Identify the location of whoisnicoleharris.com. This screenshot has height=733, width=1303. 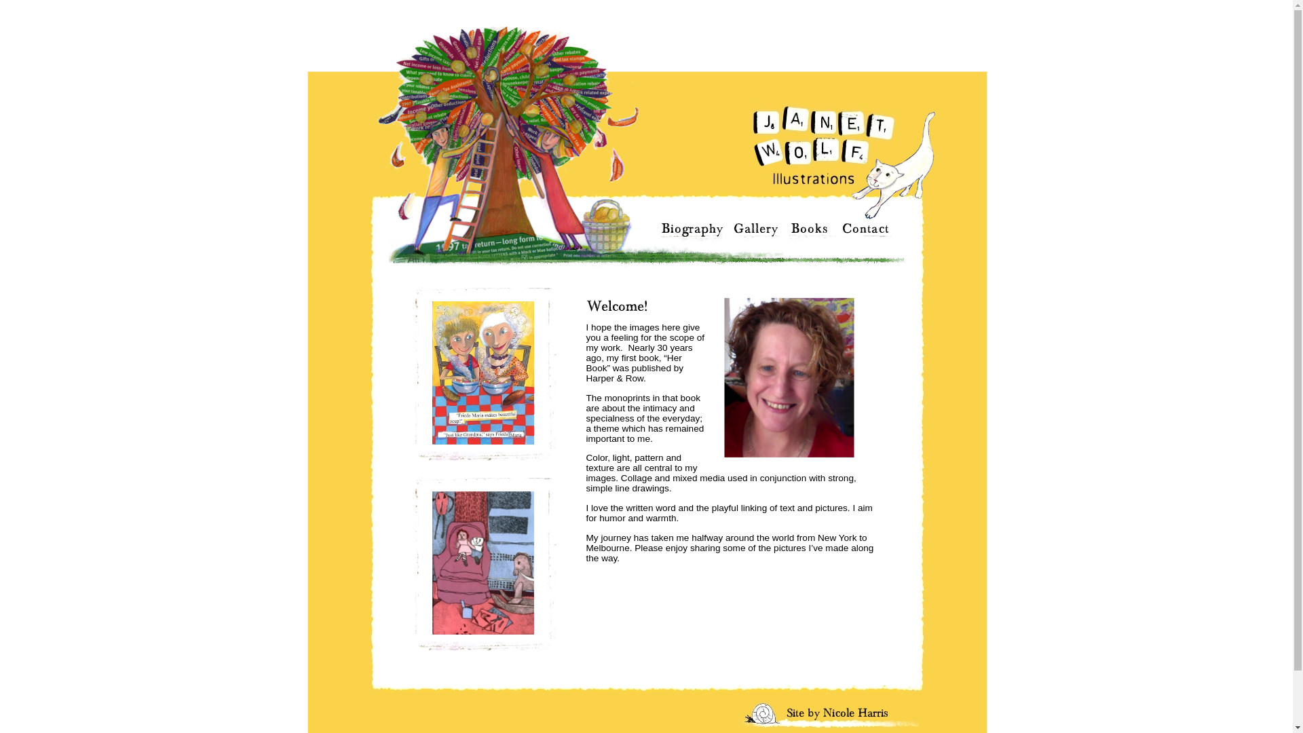
(831, 715).